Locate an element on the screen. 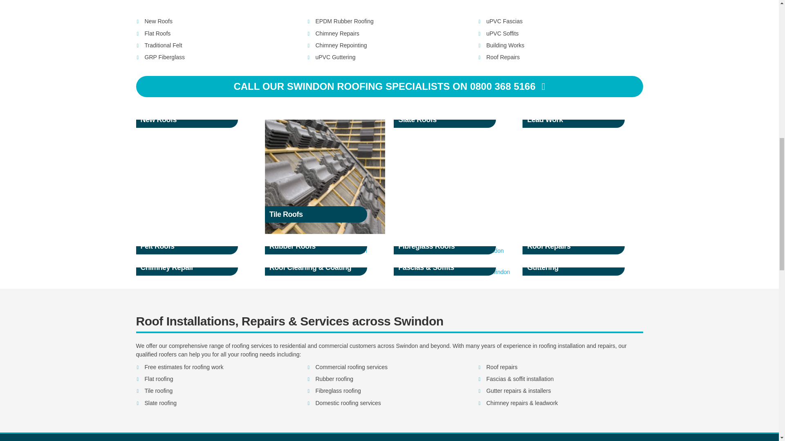  Roof Repairs is located at coordinates (569, 251).